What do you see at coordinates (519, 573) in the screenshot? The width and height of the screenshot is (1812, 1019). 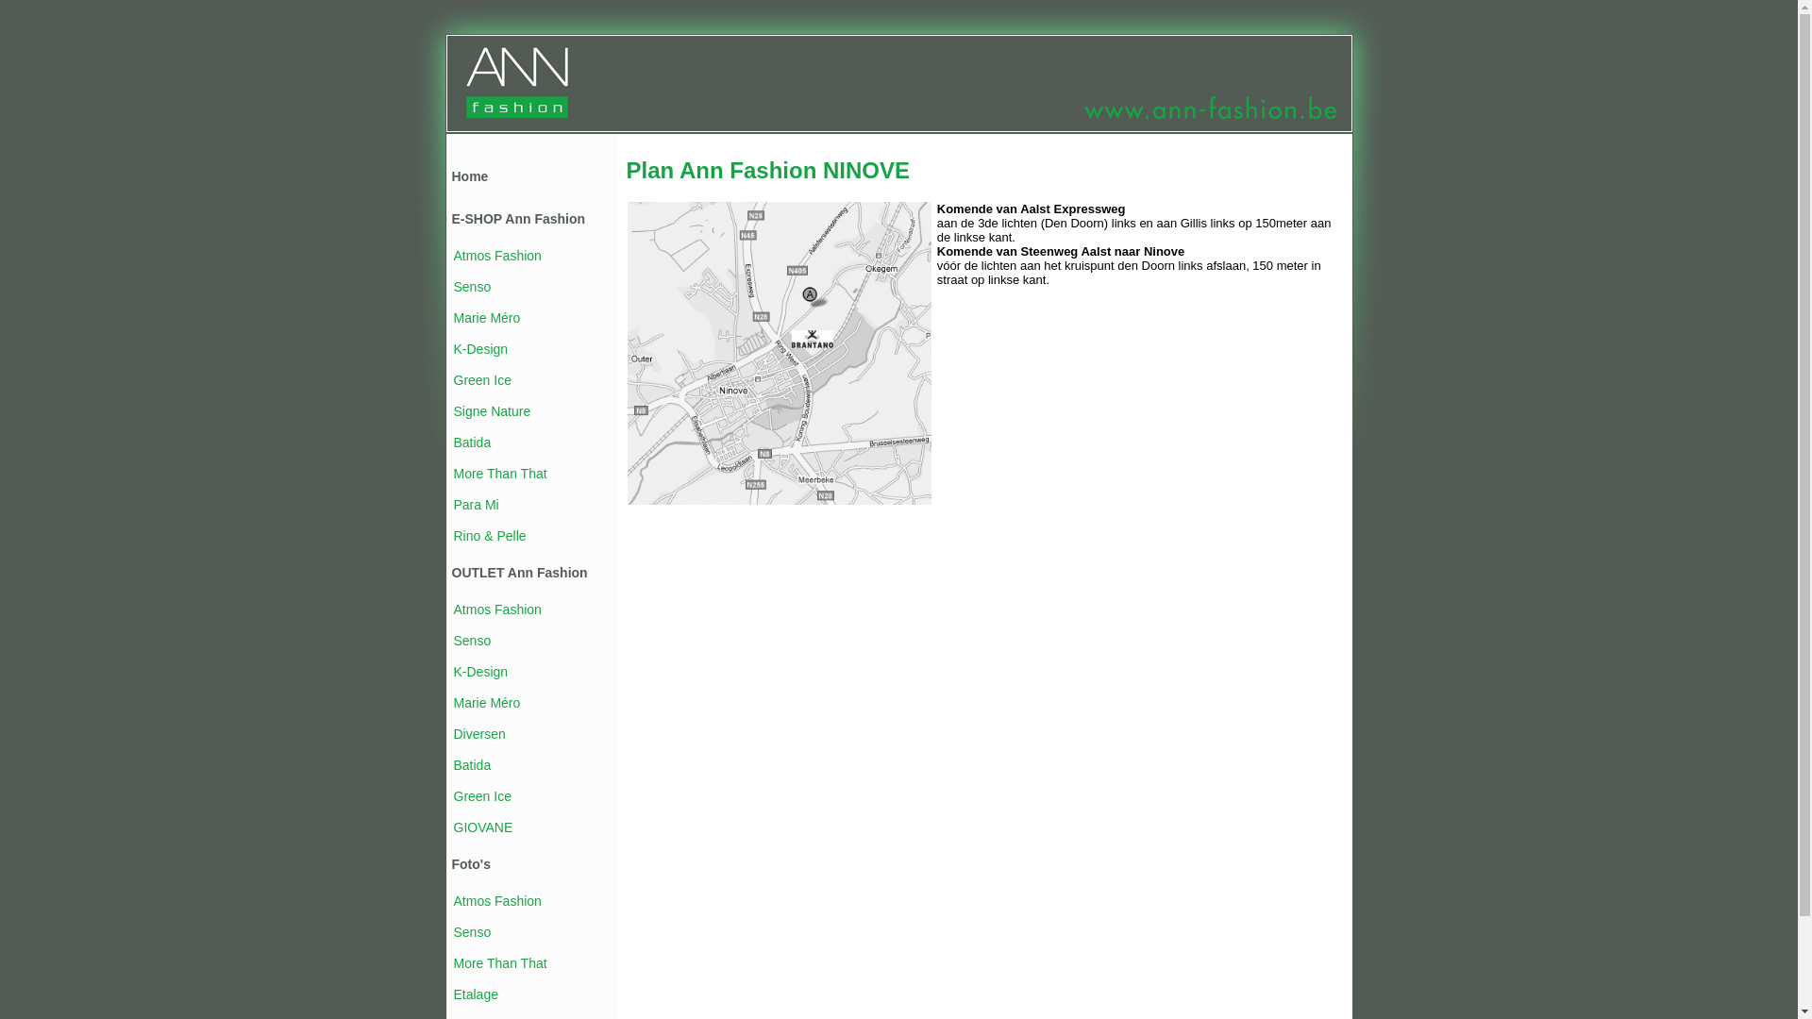 I see `OUTLET Ann Fashion` at bounding box center [519, 573].